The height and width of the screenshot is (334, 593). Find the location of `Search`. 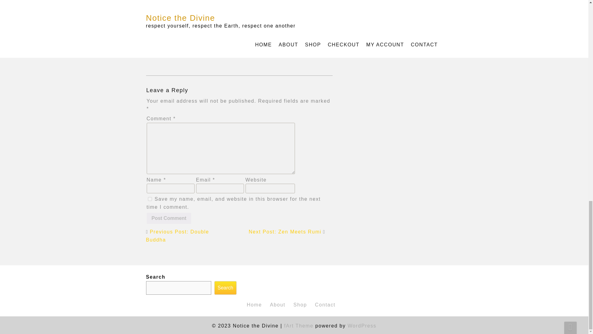

Search is located at coordinates (225, 288).